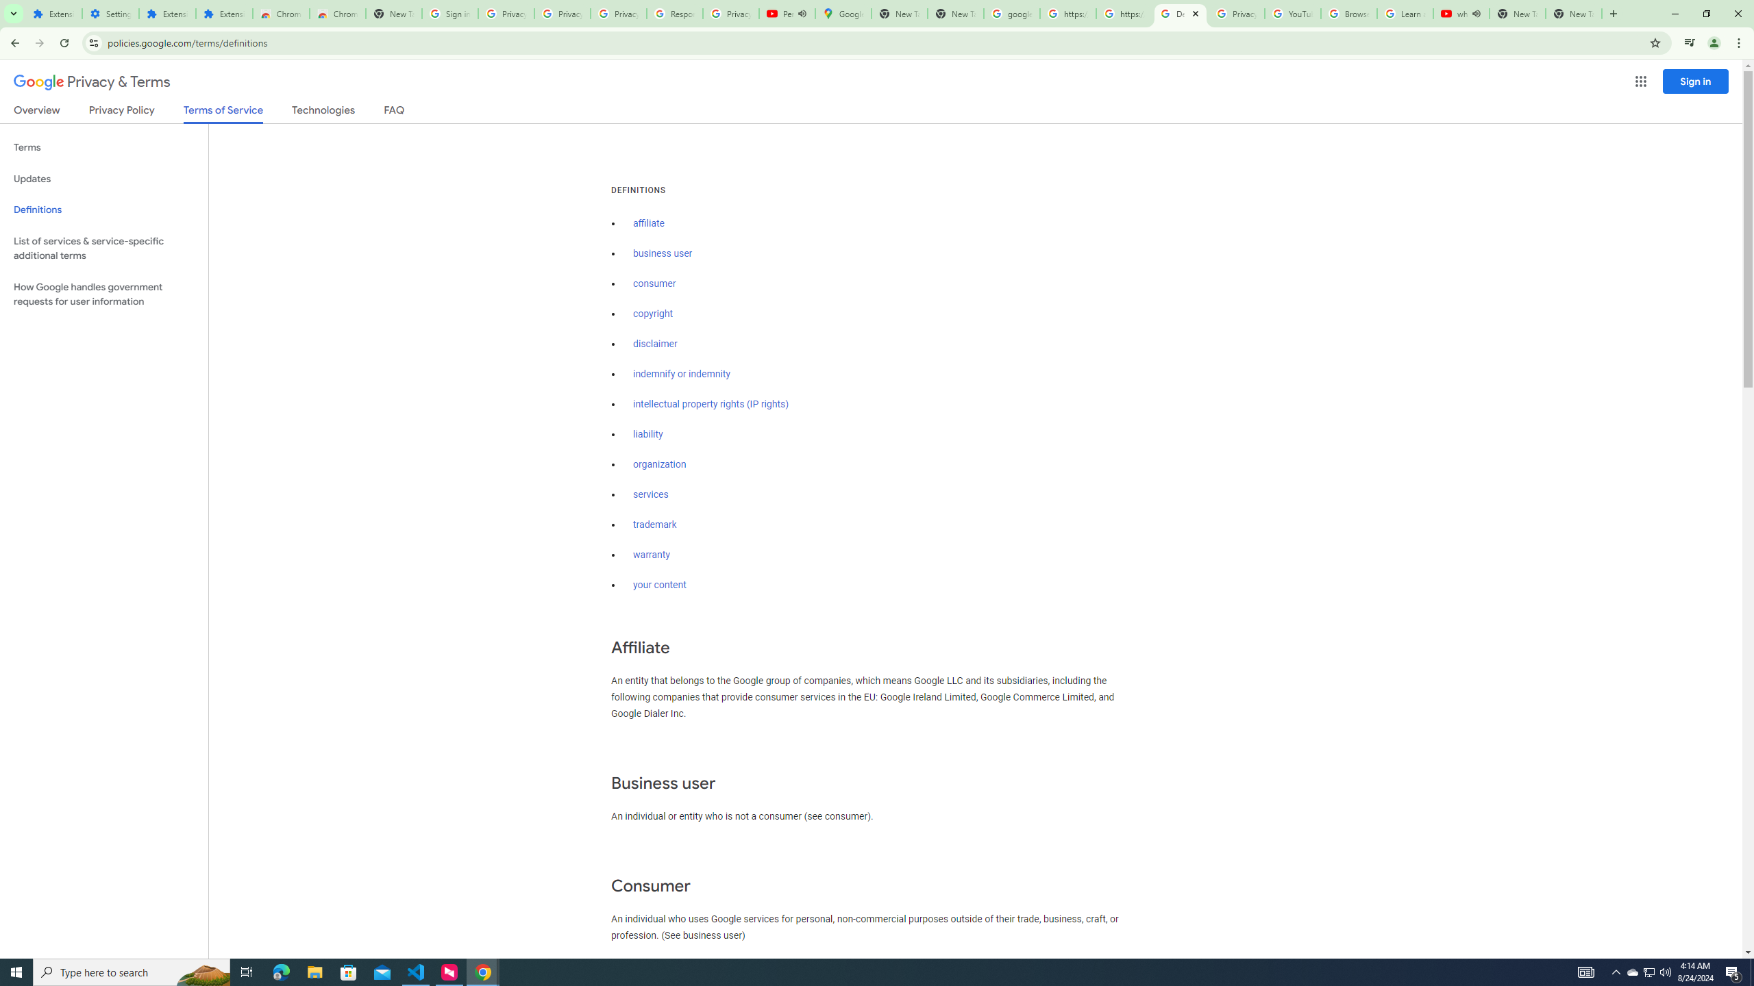 This screenshot has height=986, width=1754. Describe the element at coordinates (651, 555) in the screenshot. I see `warranty` at that location.